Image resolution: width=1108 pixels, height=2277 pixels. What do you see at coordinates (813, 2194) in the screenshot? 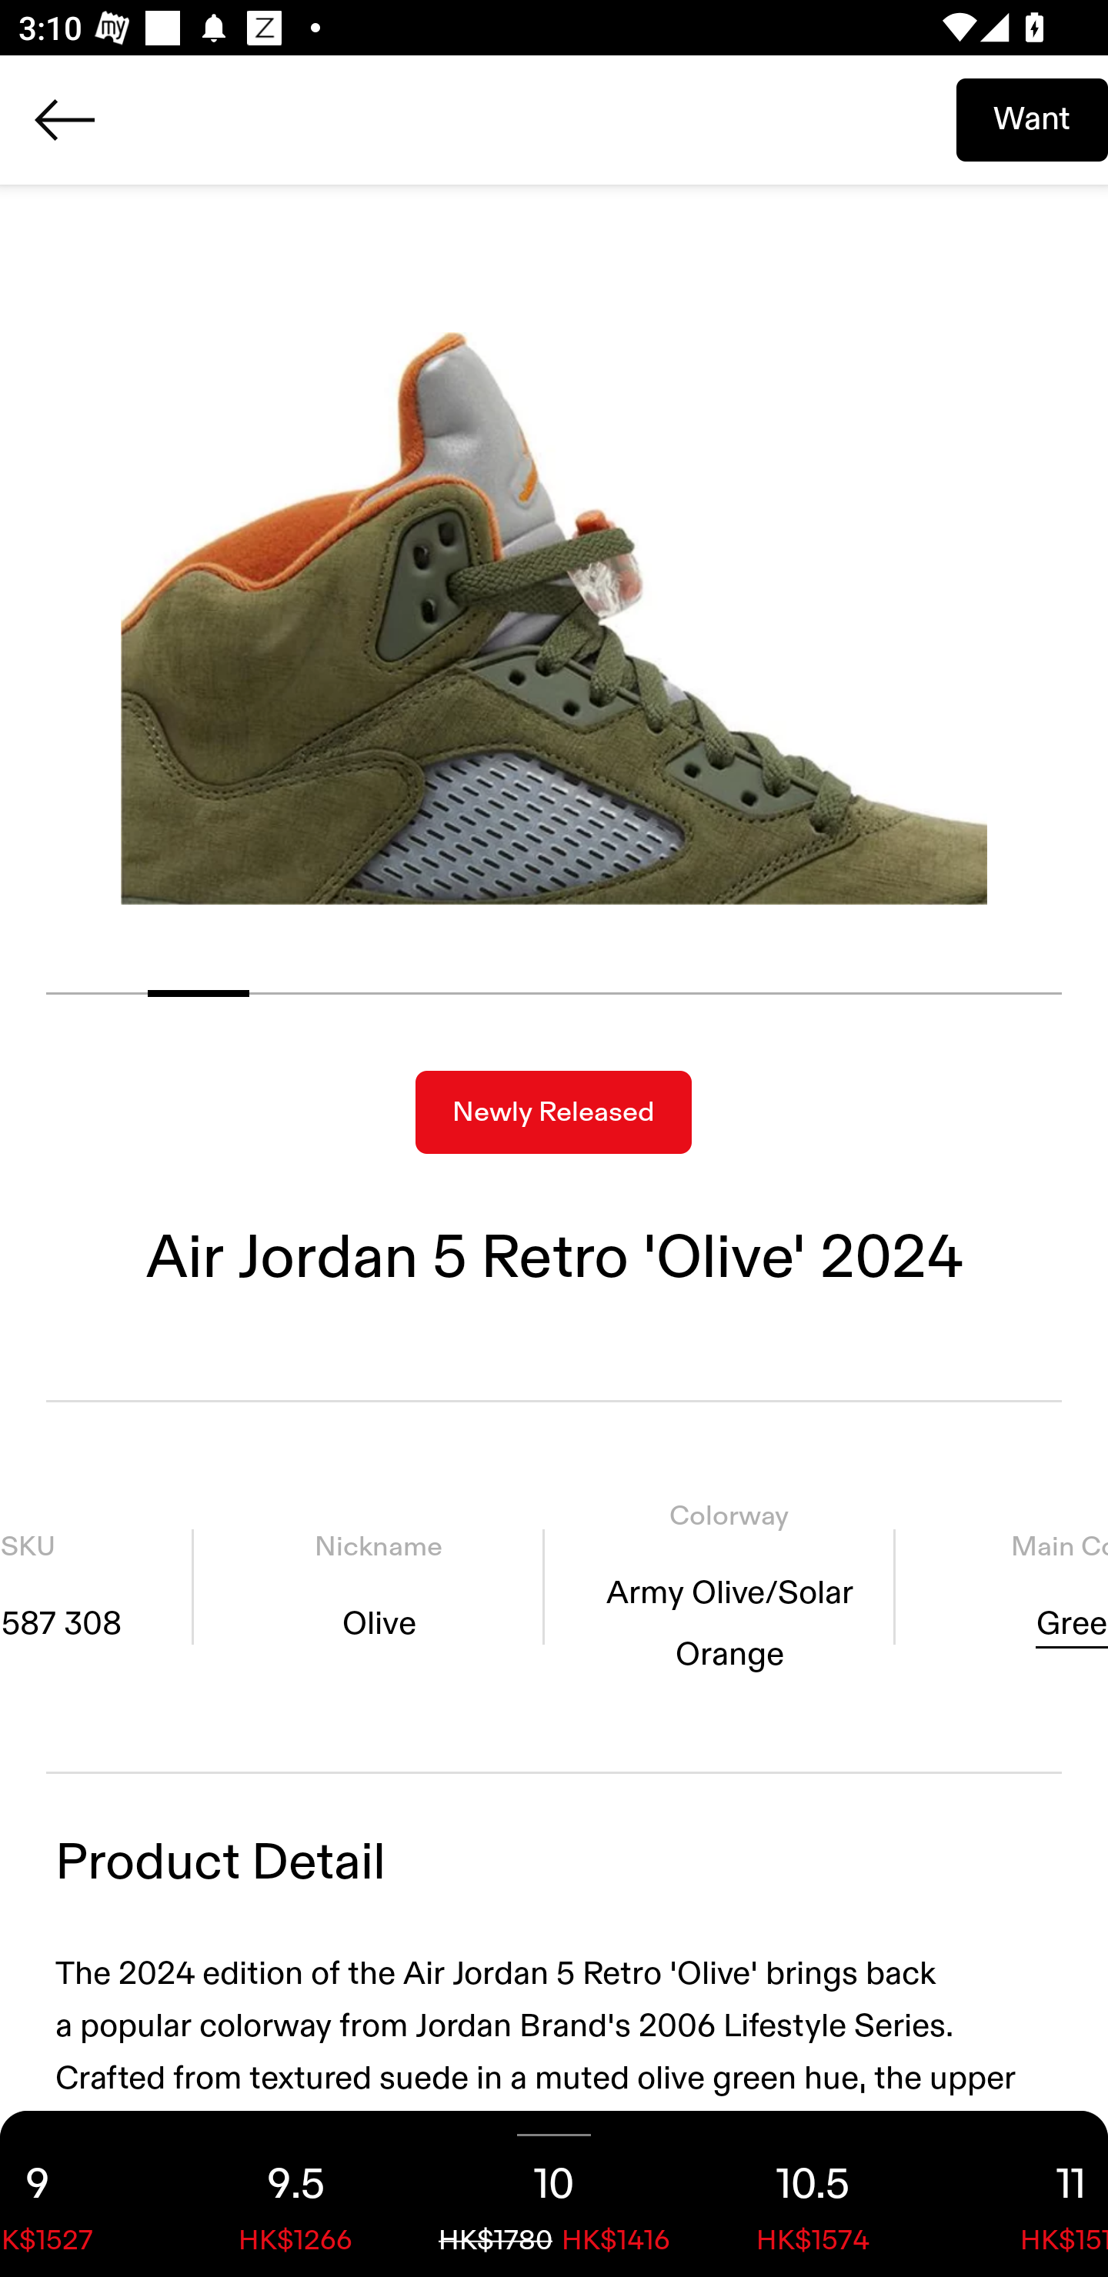
I see `10.5 HK$1574` at bounding box center [813, 2194].